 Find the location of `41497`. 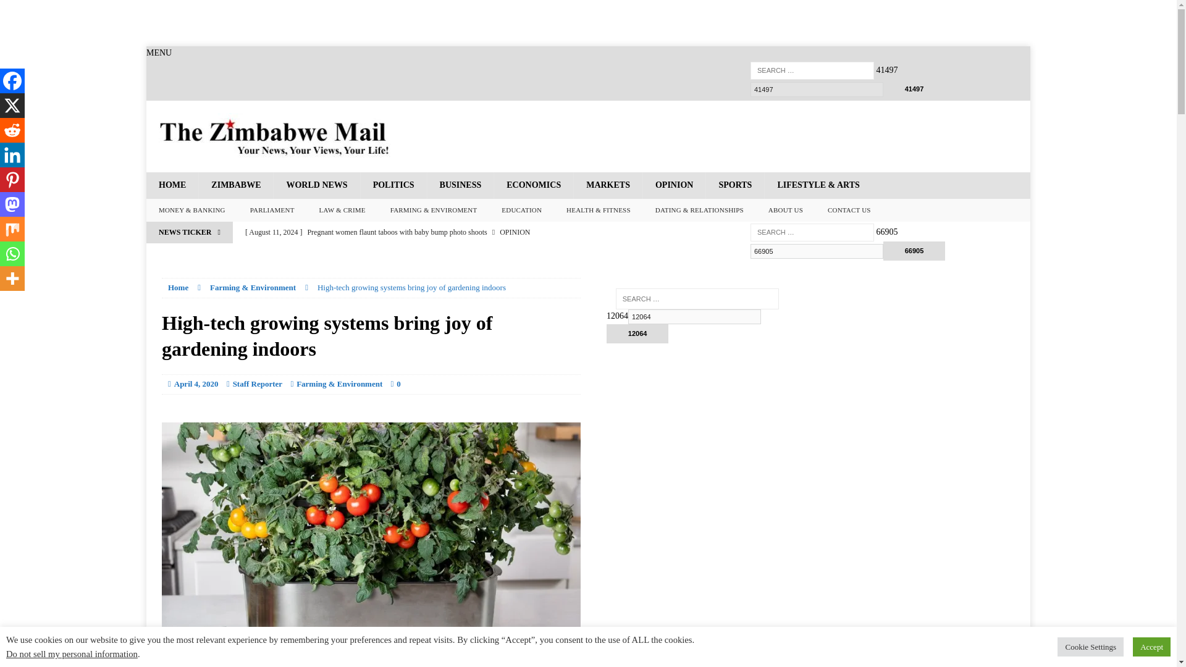

41497 is located at coordinates (914, 89).